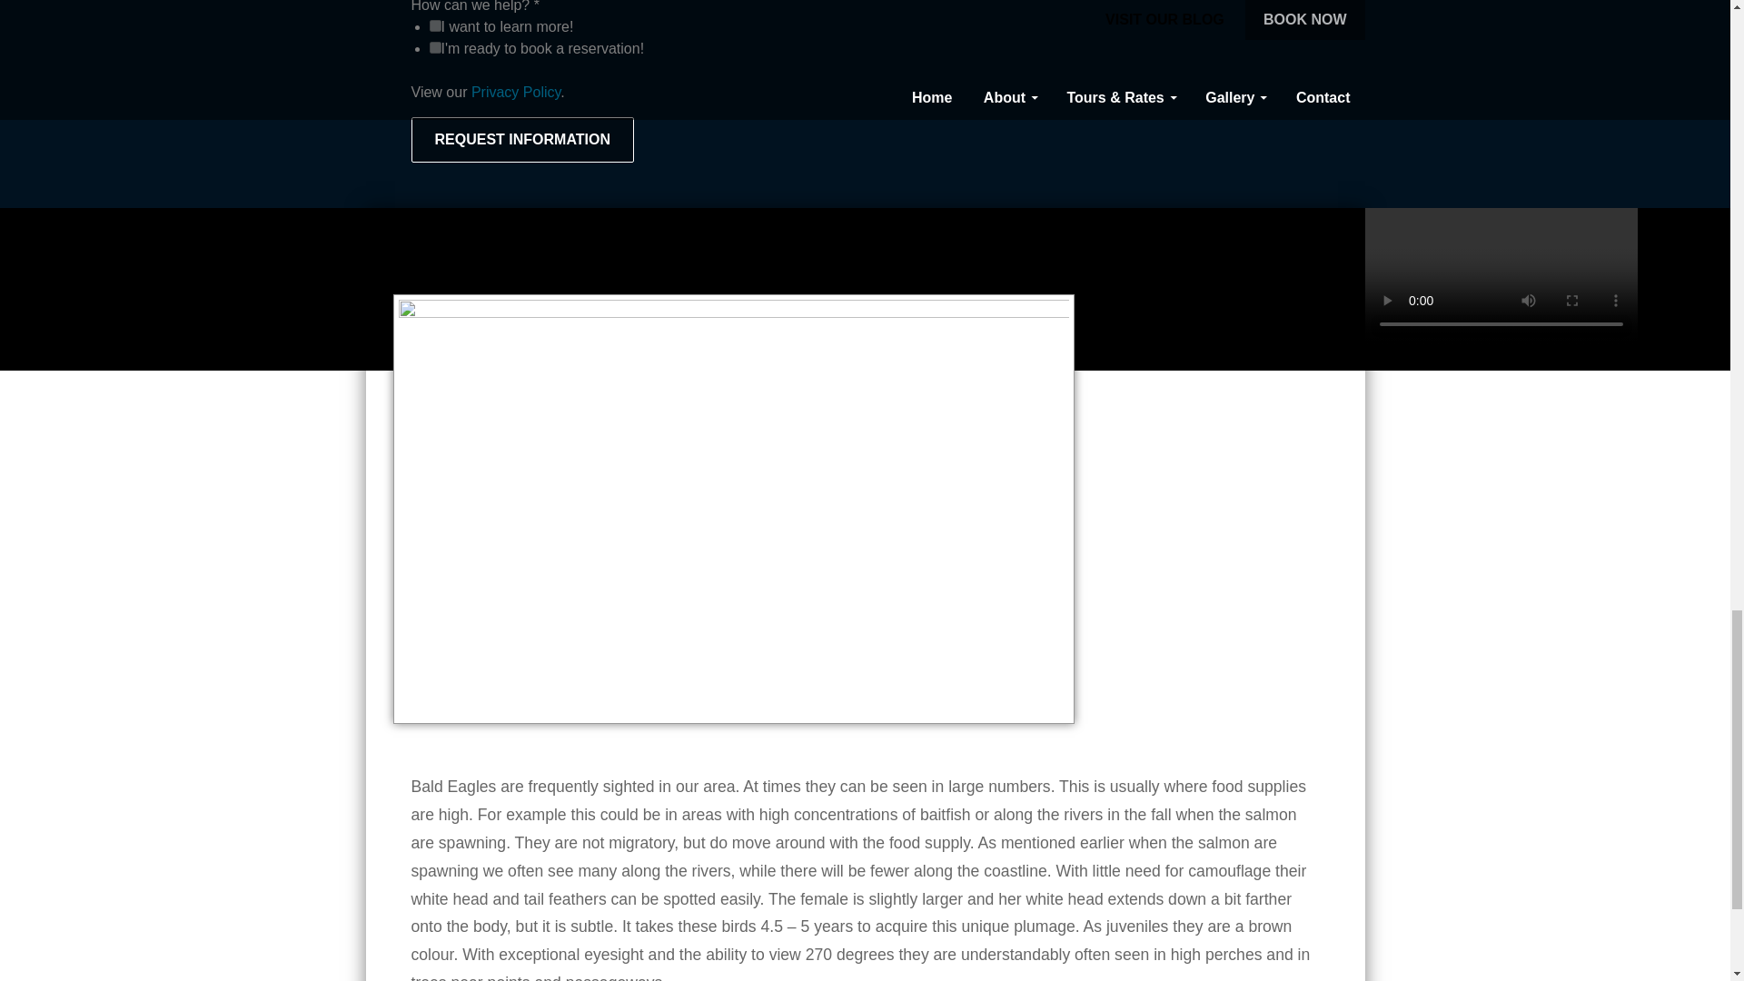 The width and height of the screenshot is (1744, 981). I want to click on REQUEST INFORMATION, so click(521, 140).